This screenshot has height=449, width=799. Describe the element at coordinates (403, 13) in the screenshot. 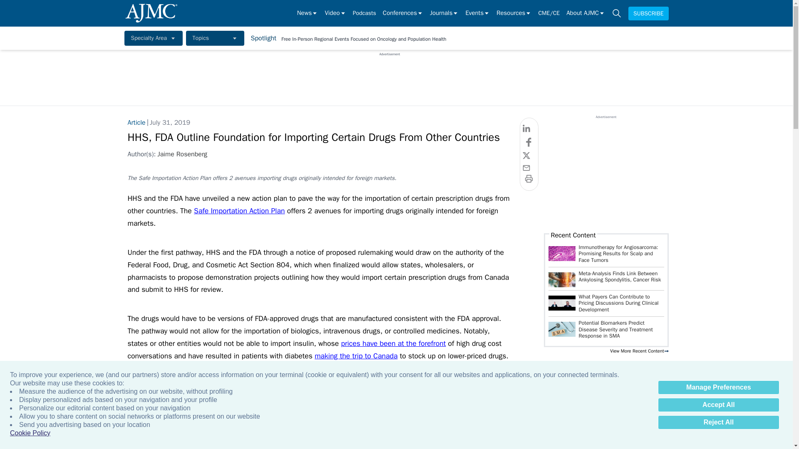

I see `Conferences` at that location.